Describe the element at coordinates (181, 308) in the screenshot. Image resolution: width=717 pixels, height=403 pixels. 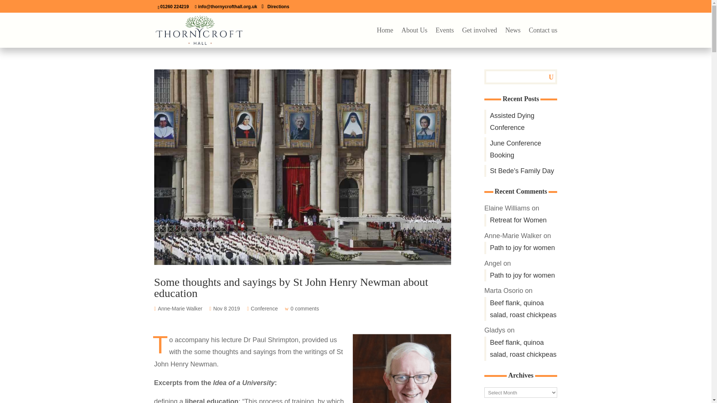
I see `Posts by Anne-Marie Walker` at that location.